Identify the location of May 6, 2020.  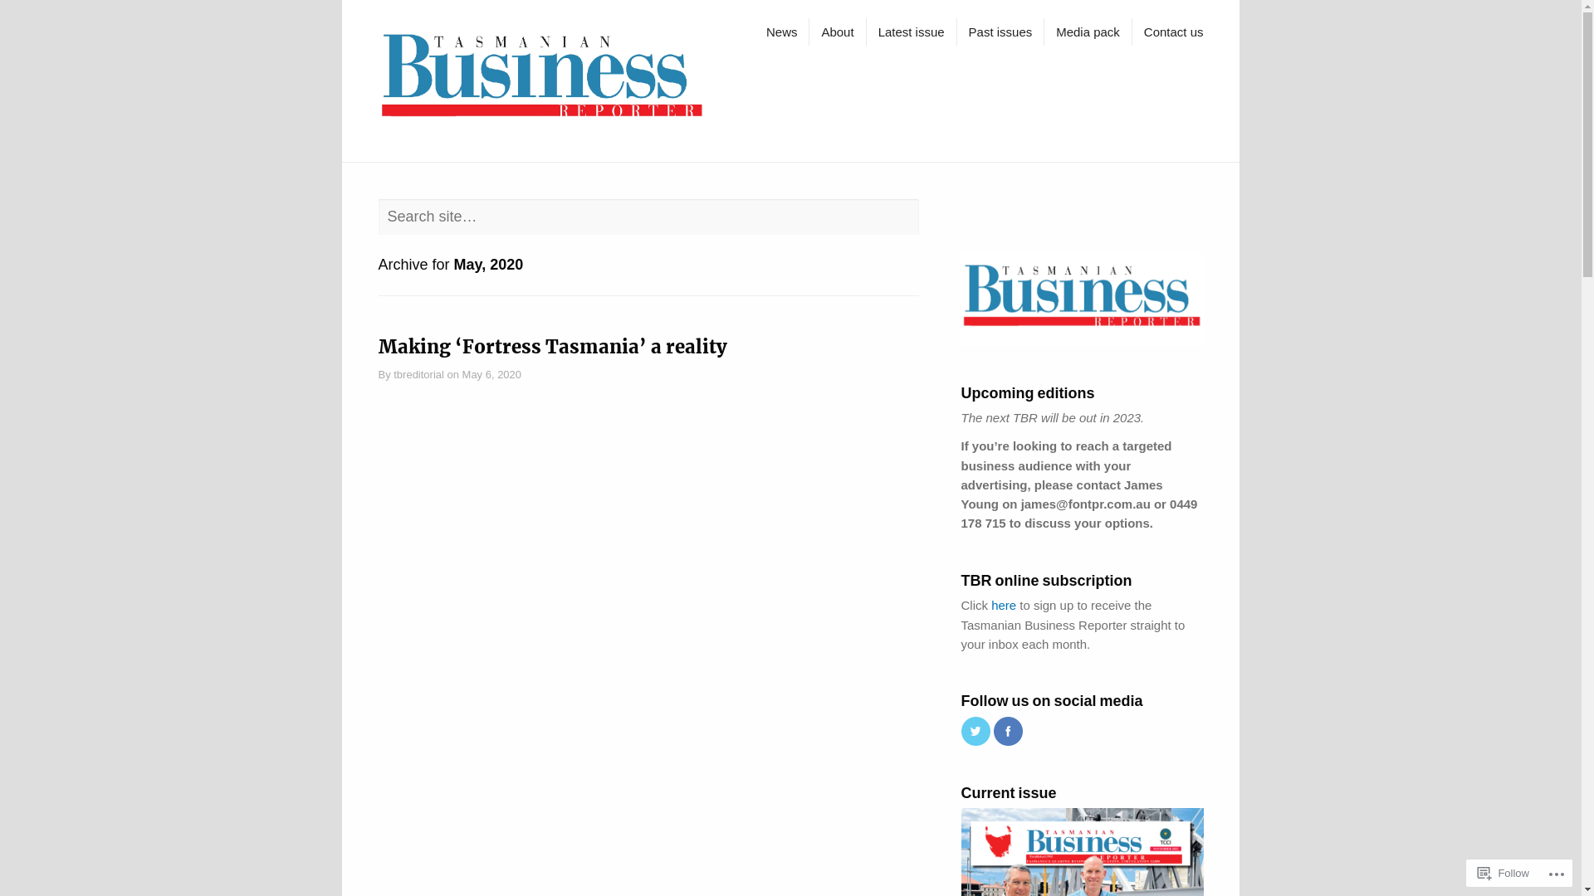
(491, 375).